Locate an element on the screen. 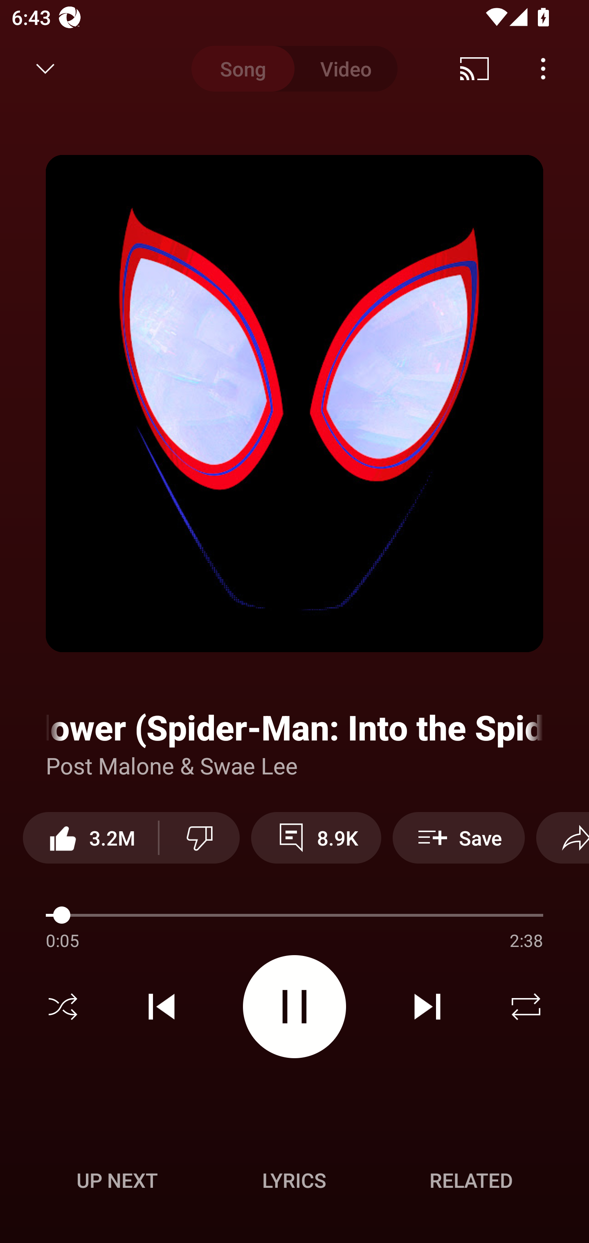 This screenshot has height=1243, width=589. Dislike is located at coordinates (200, 837).